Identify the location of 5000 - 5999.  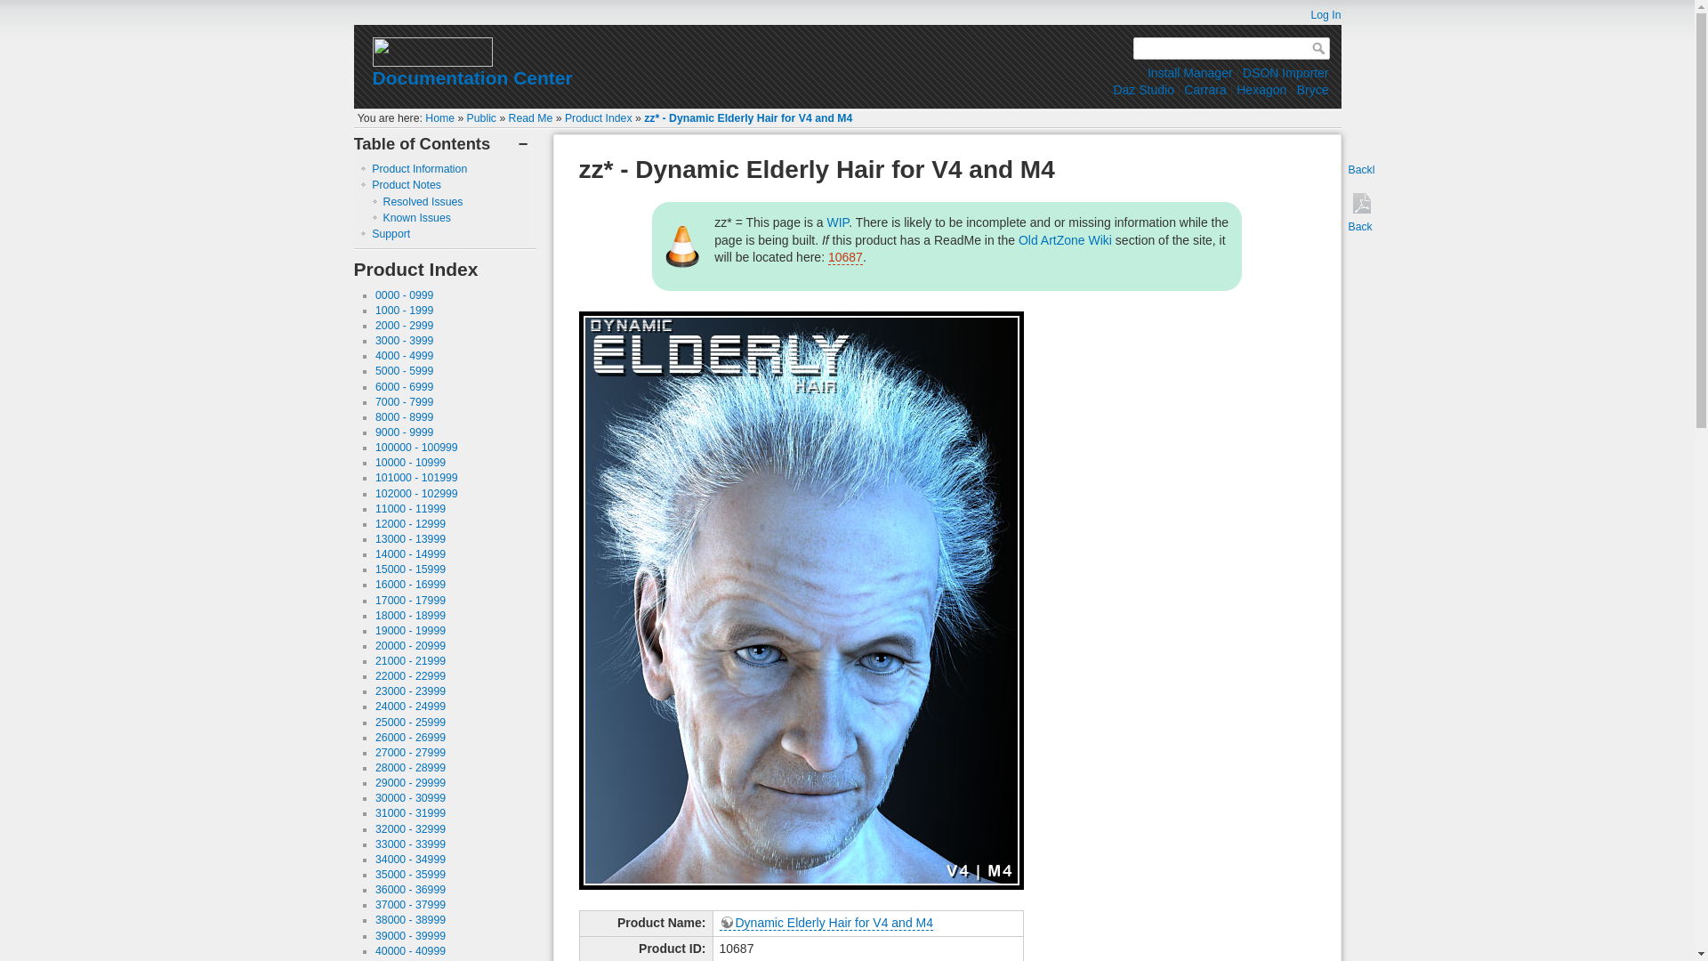
(404, 371).